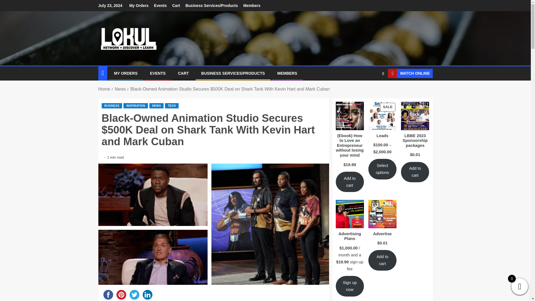 The width and height of the screenshot is (535, 301). What do you see at coordinates (157, 73) in the screenshot?
I see `EVENTS` at bounding box center [157, 73].